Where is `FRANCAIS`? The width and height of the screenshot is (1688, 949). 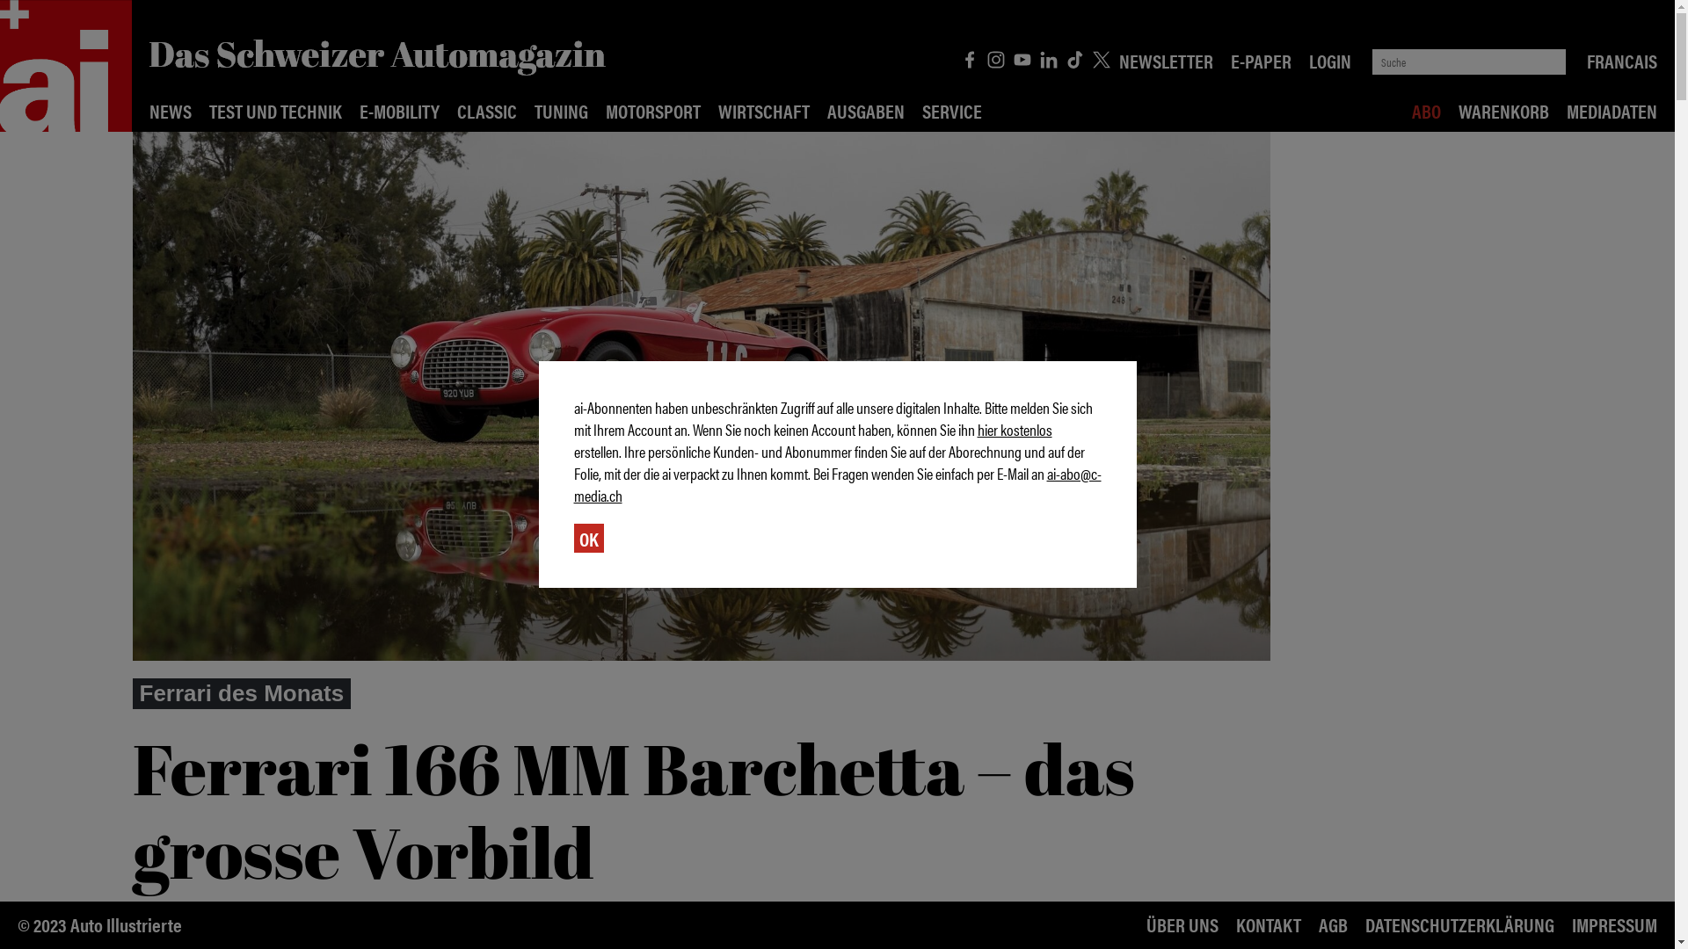 FRANCAIS is located at coordinates (1622, 60).